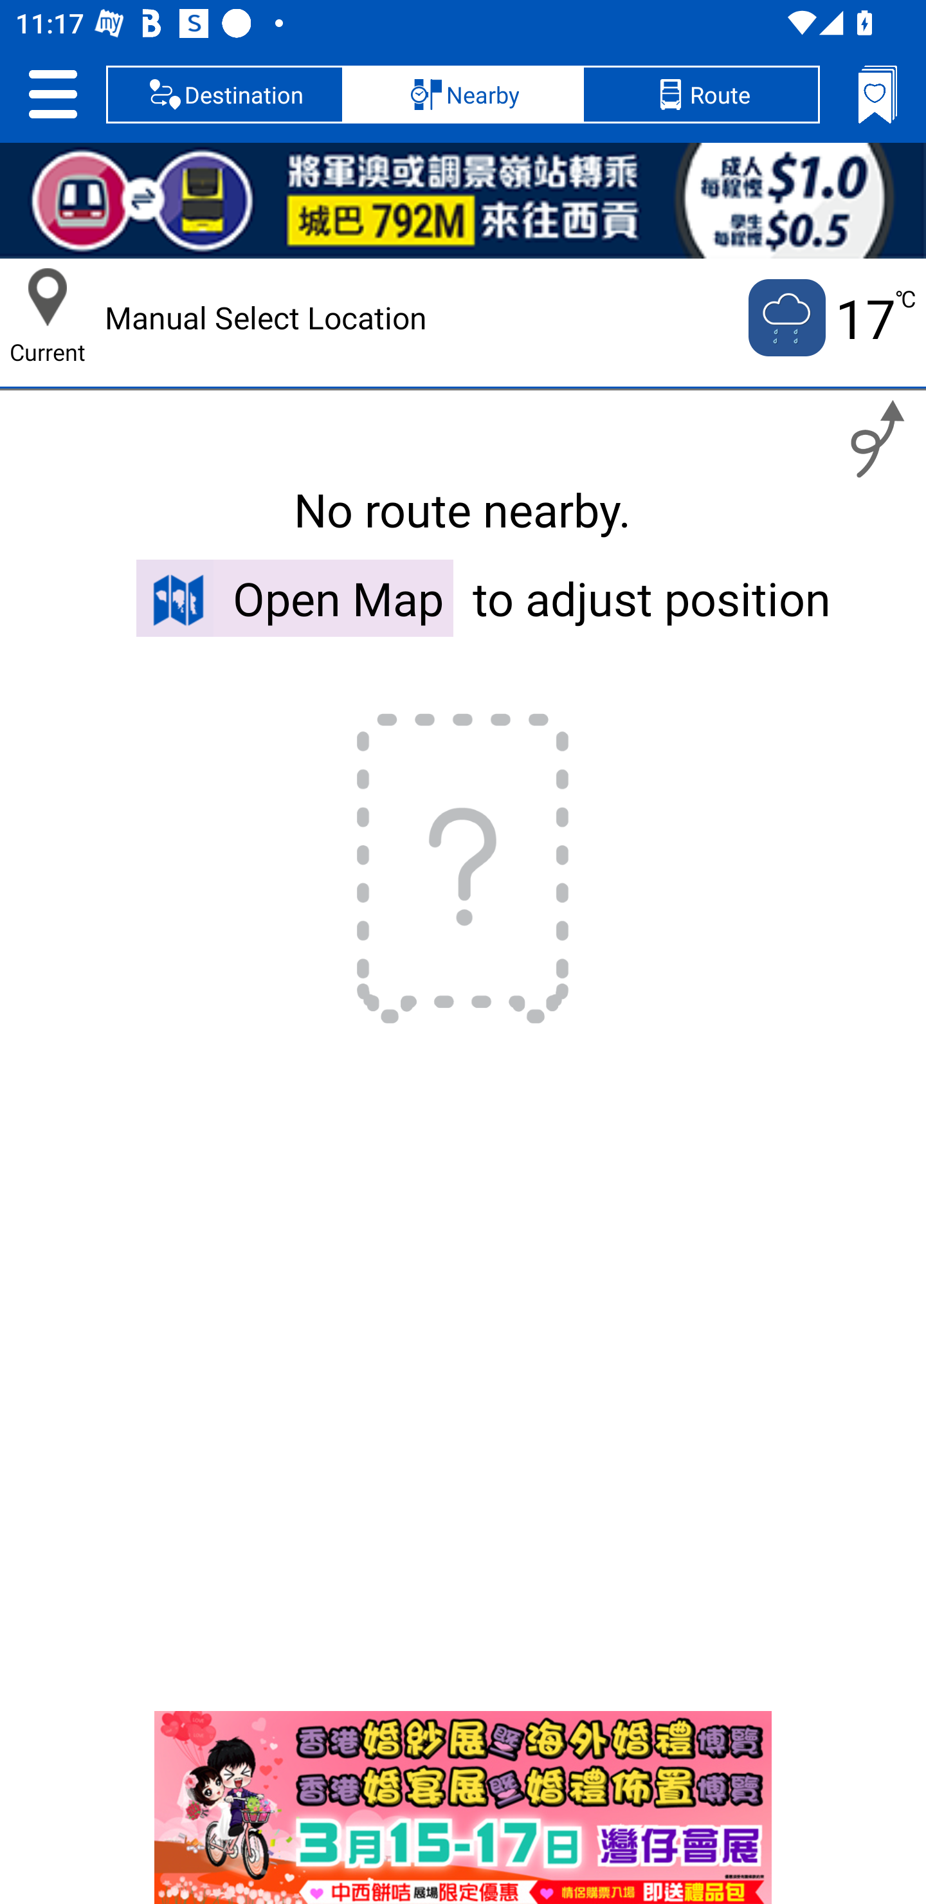 This screenshot has width=926, height=1904. Describe the element at coordinates (463, 1808) in the screenshot. I see `index` at that location.